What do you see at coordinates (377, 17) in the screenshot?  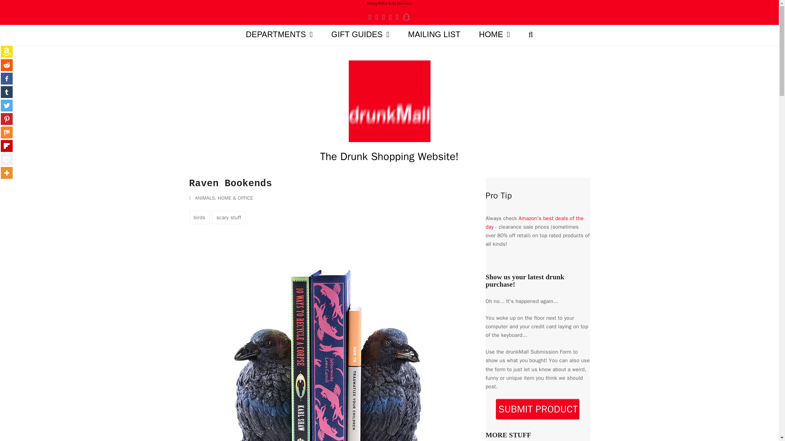 I see `Facebook` at bounding box center [377, 17].